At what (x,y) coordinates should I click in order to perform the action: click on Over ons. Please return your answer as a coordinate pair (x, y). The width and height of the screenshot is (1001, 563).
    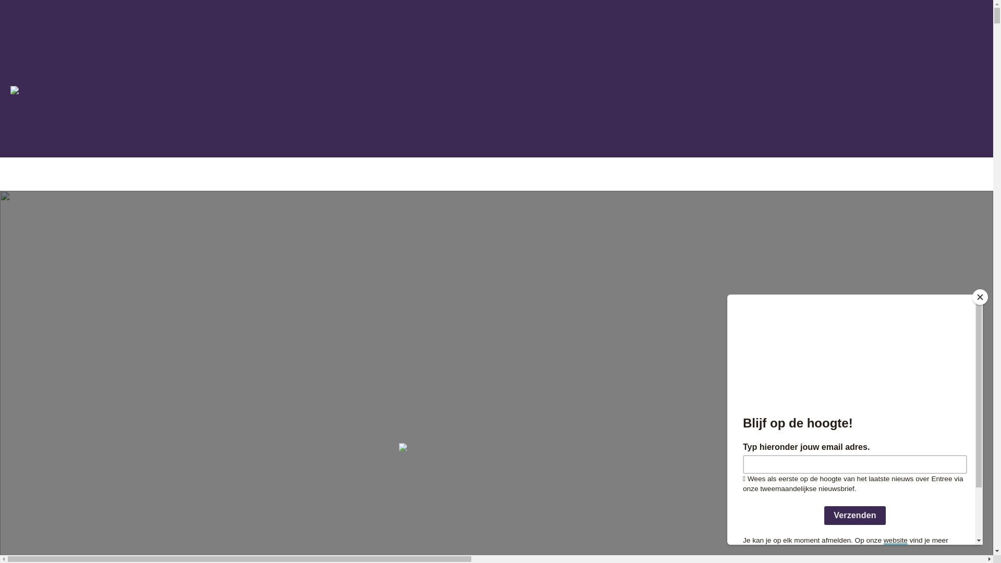
    Looking at the image, I should click on (288, 388).